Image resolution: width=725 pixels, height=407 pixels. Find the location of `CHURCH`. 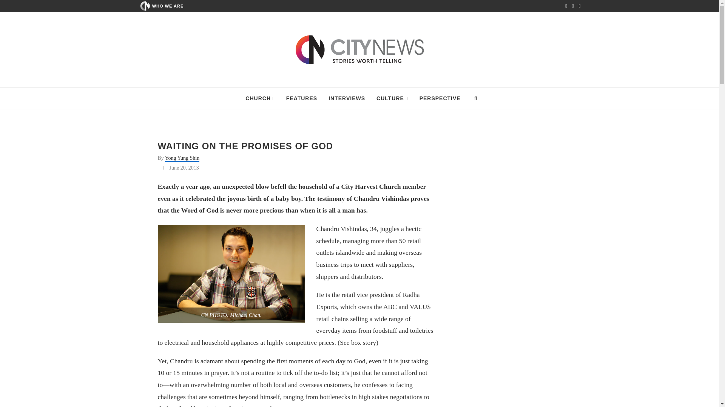

CHURCH is located at coordinates (260, 99).